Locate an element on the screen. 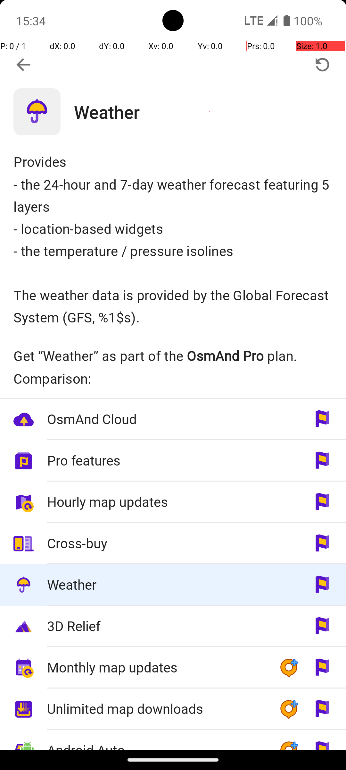 Image resolution: width=346 pixels, height=770 pixels. OsmAnd Cloud available as part of the OsmAnd Pro plan is located at coordinates (173, 420).